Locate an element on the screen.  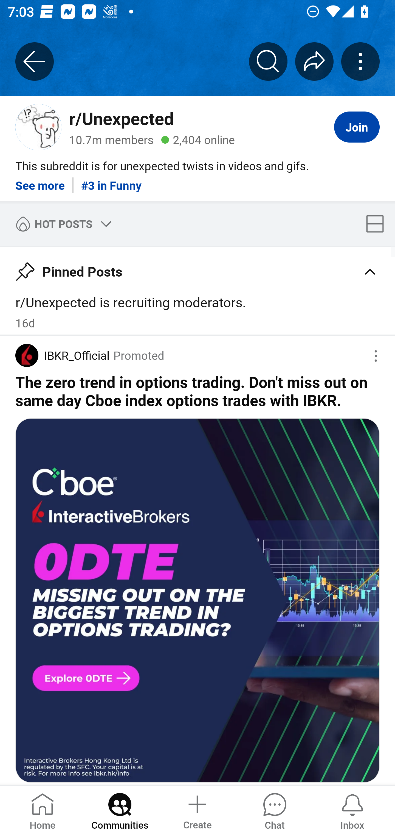
Image is located at coordinates (198, 601).